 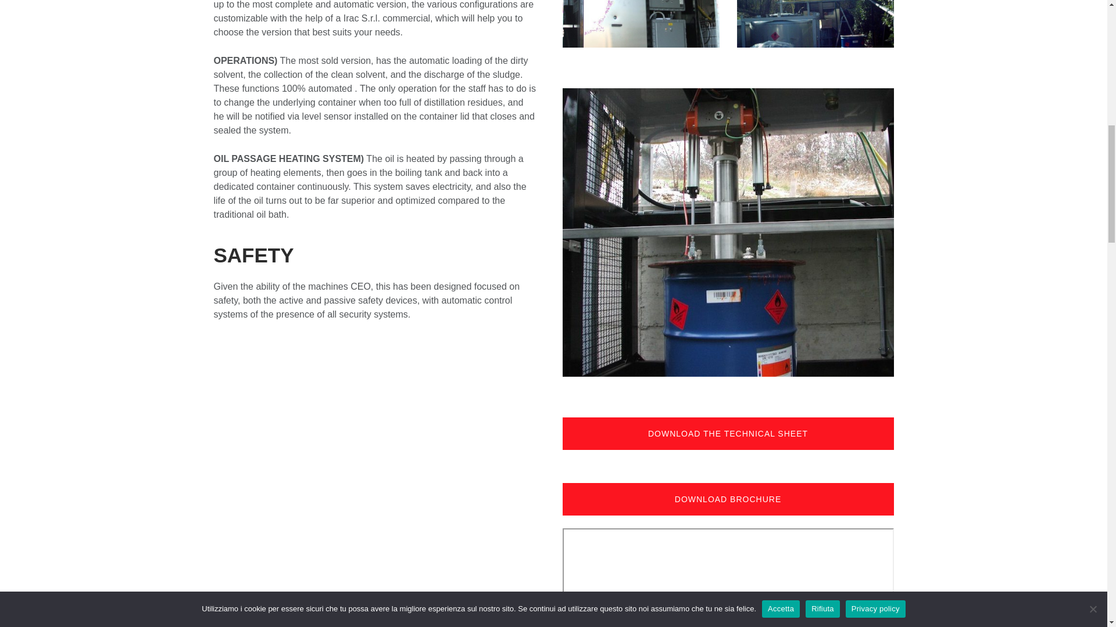 What do you see at coordinates (815, 24) in the screenshot?
I see `Carta Stampa 007` at bounding box center [815, 24].